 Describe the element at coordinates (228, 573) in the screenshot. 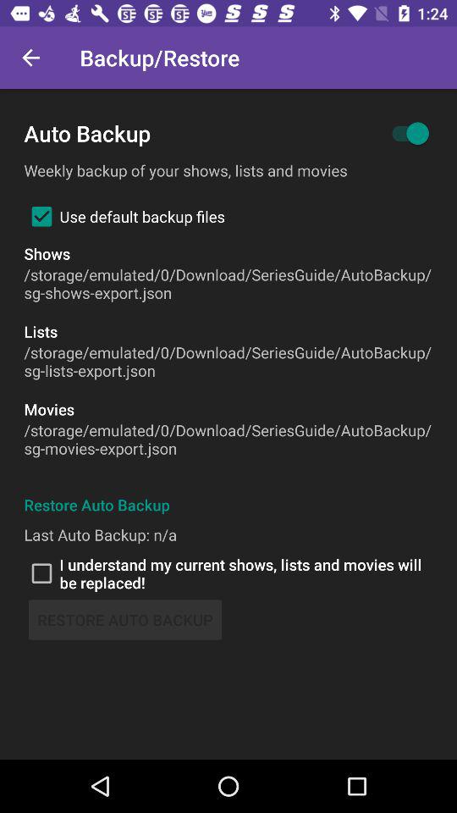

I see `swipe to the i understand my item` at that location.